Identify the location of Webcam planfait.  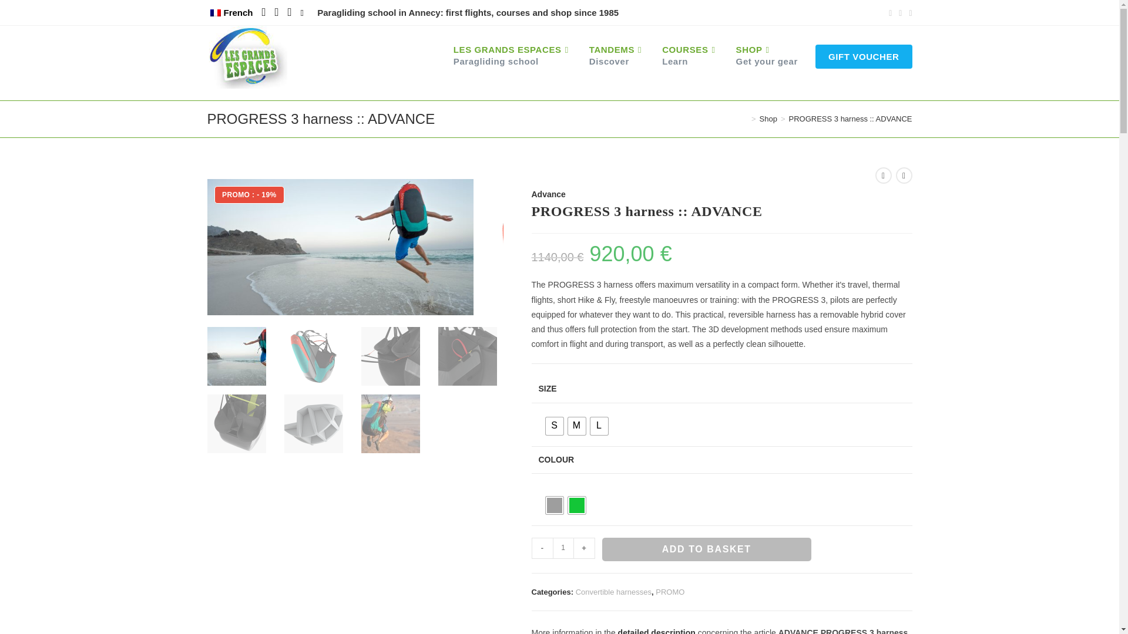
(276, 12).